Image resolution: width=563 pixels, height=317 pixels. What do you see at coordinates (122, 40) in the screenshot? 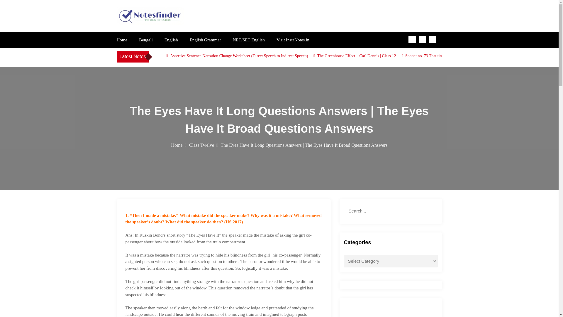
I see `Home` at bounding box center [122, 40].